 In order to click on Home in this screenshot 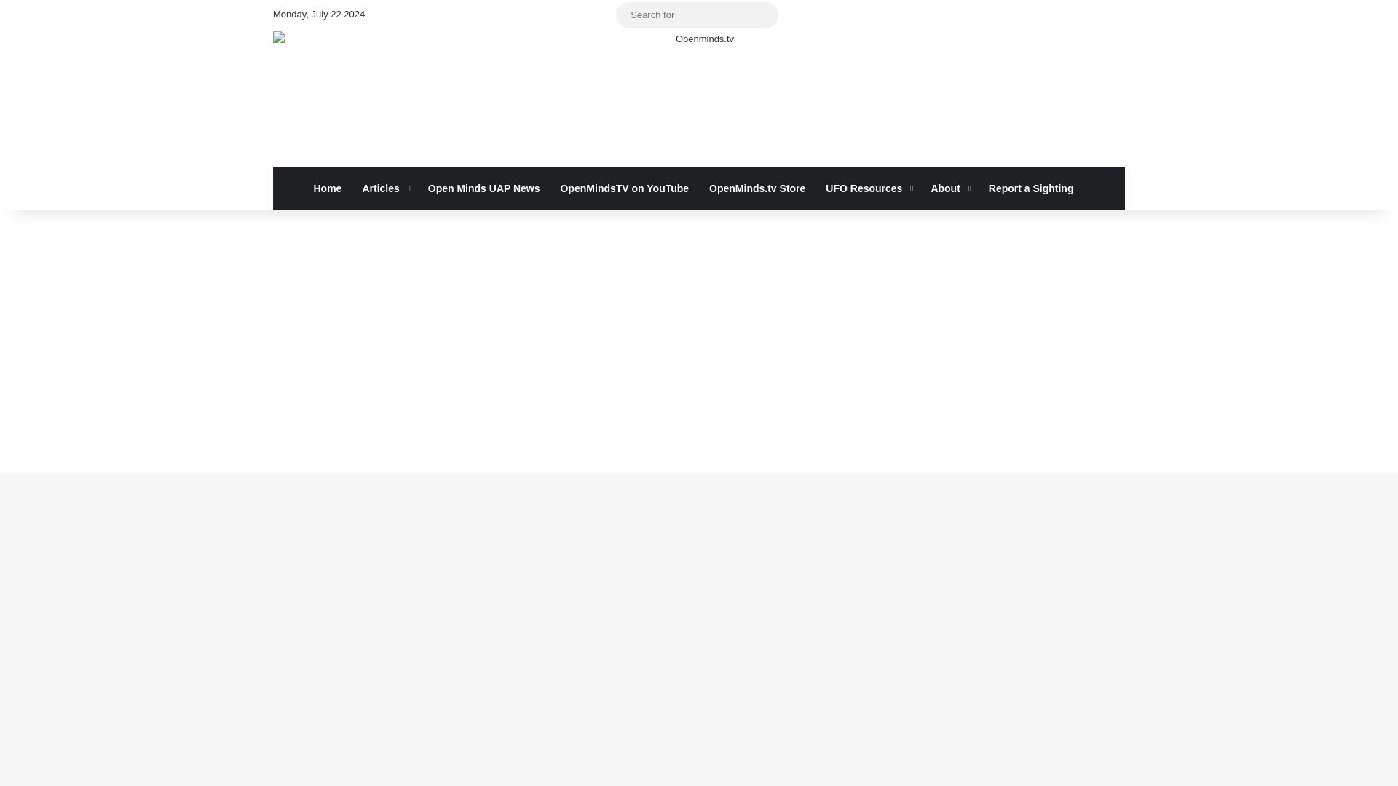, I will do `click(328, 188)`.